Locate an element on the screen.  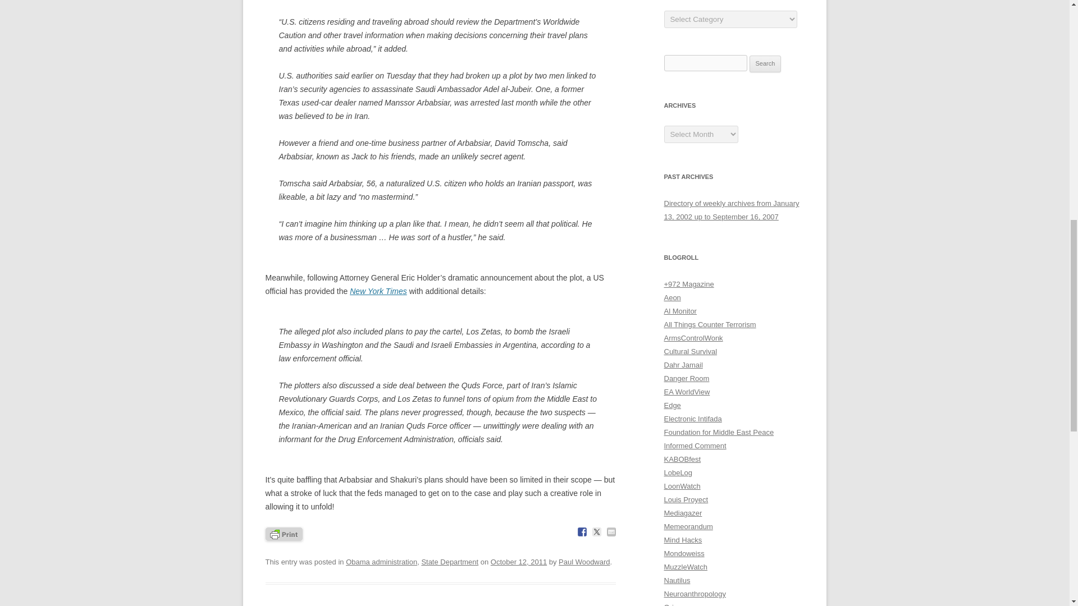
ArmsControlWonk is located at coordinates (693, 338).